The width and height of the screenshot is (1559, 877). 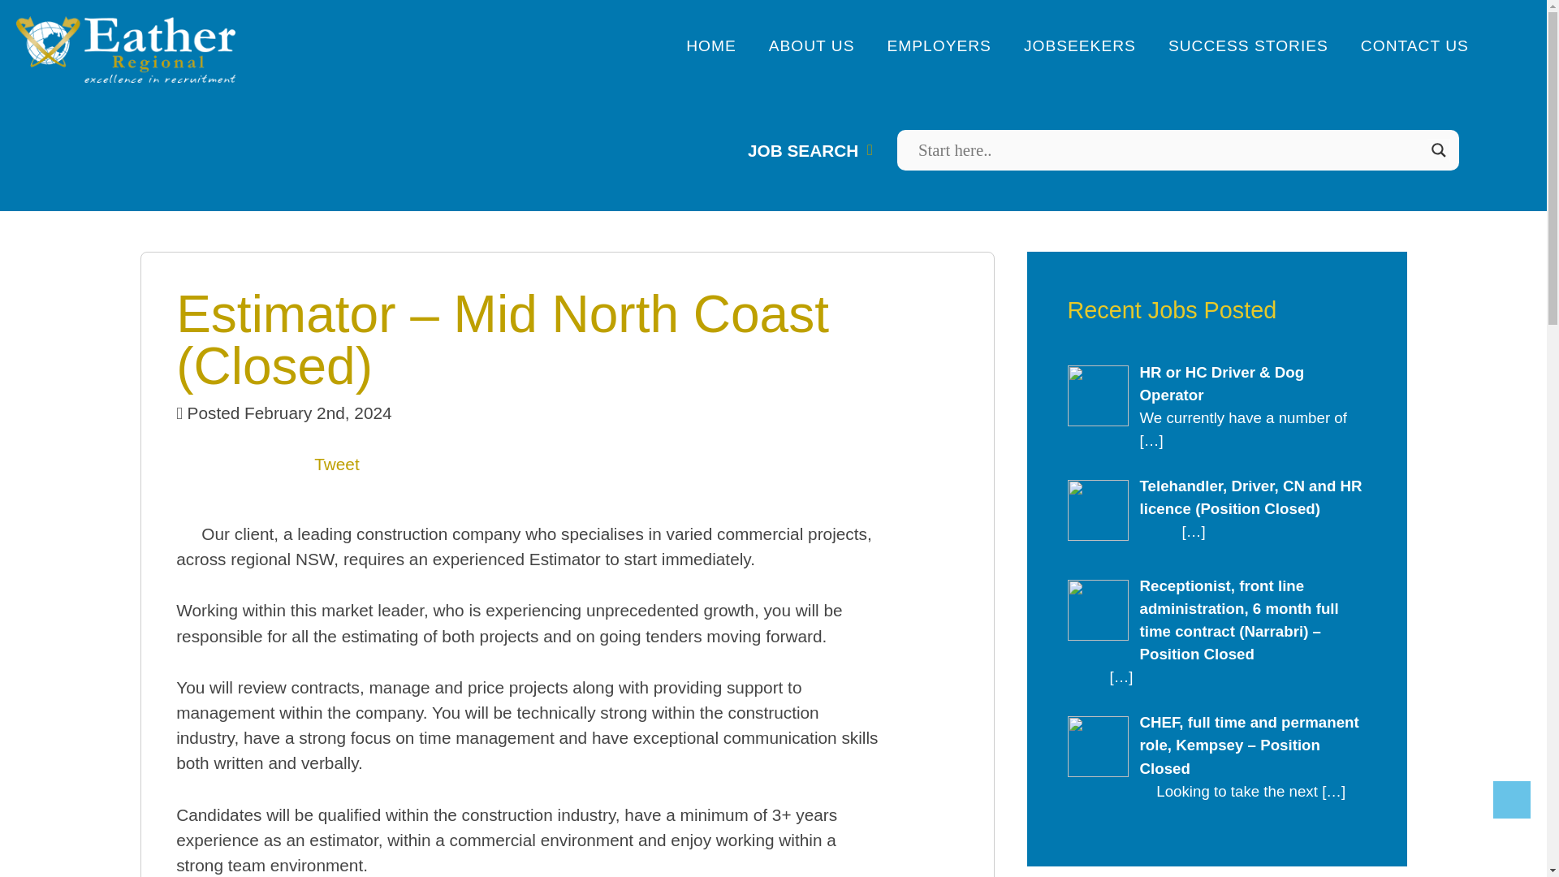 I want to click on HOME, so click(x=710, y=46).